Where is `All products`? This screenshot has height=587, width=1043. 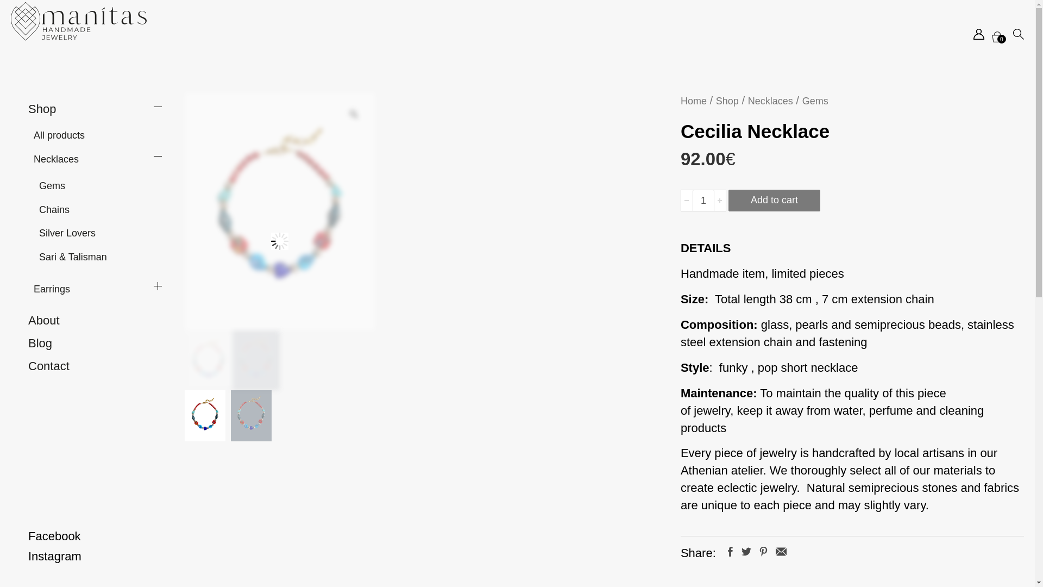
All products is located at coordinates (59, 135).